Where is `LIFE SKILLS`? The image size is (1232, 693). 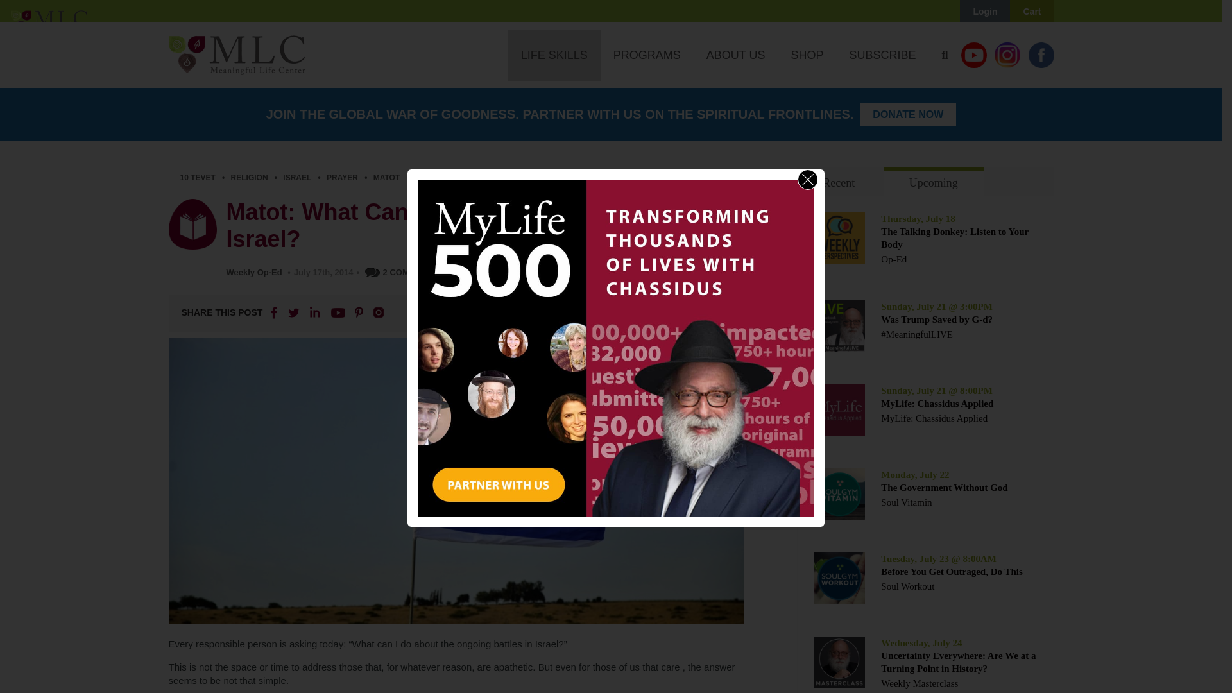
LIFE SKILLS is located at coordinates (554, 55).